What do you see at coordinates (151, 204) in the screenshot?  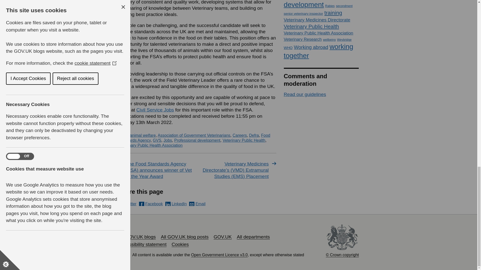 I see `Facebook` at bounding box center [151, 204].